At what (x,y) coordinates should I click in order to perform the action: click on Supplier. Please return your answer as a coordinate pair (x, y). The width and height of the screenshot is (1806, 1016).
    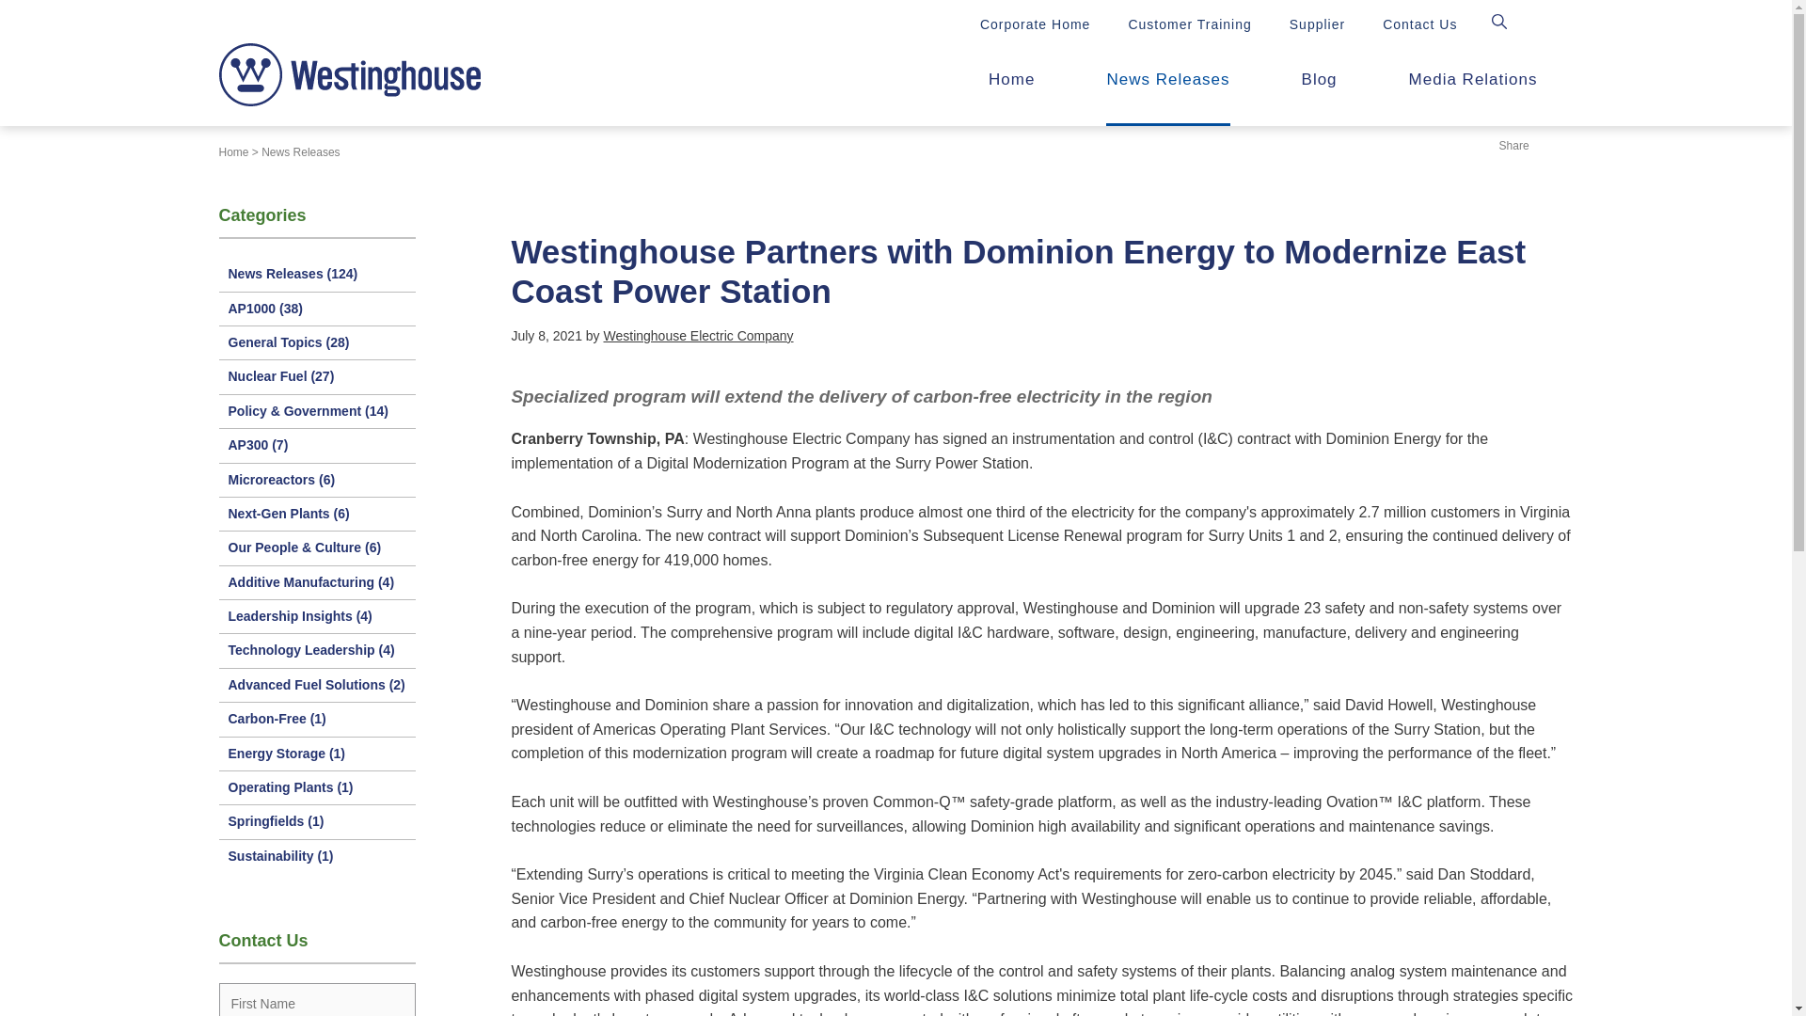
    Looking at the image, I should click on (1317, 24).